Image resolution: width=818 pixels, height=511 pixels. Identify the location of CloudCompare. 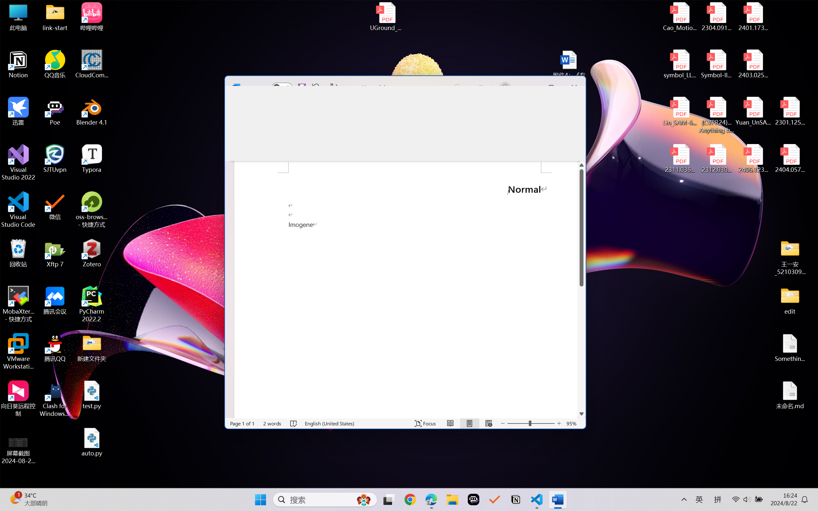
(92, 64).